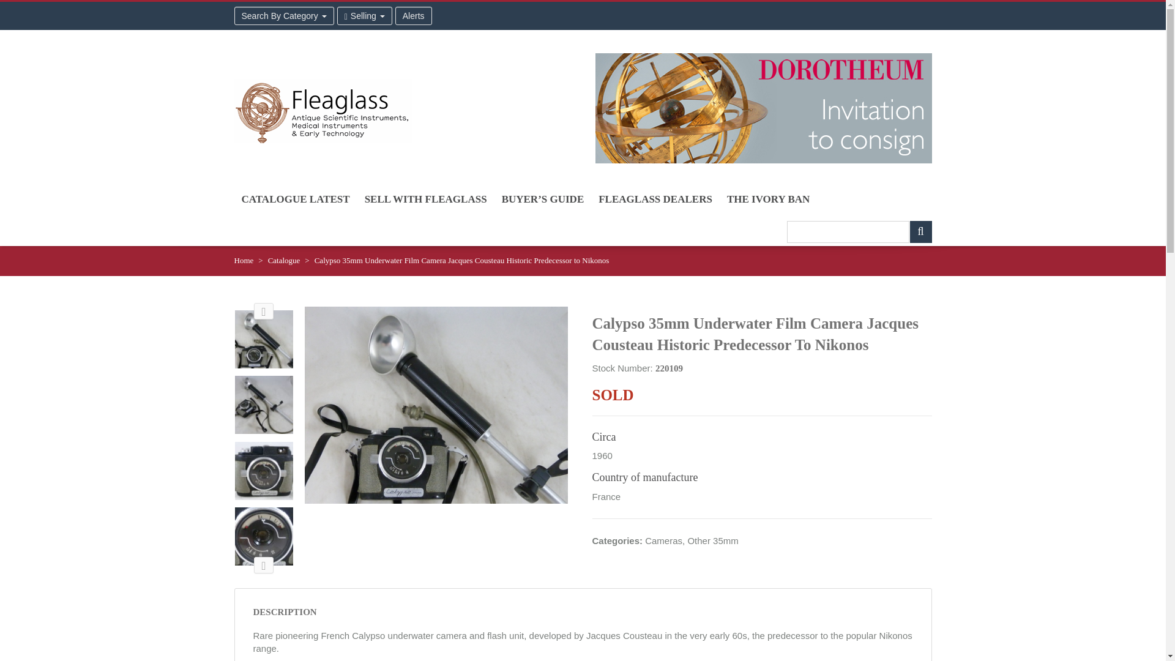 Image resolution: width=1175 pixels, height=661 pixels. Describe the element at coordinates (426, 199) in the screenshot. I see `SELL WITH FLEAGLASS` at that location.